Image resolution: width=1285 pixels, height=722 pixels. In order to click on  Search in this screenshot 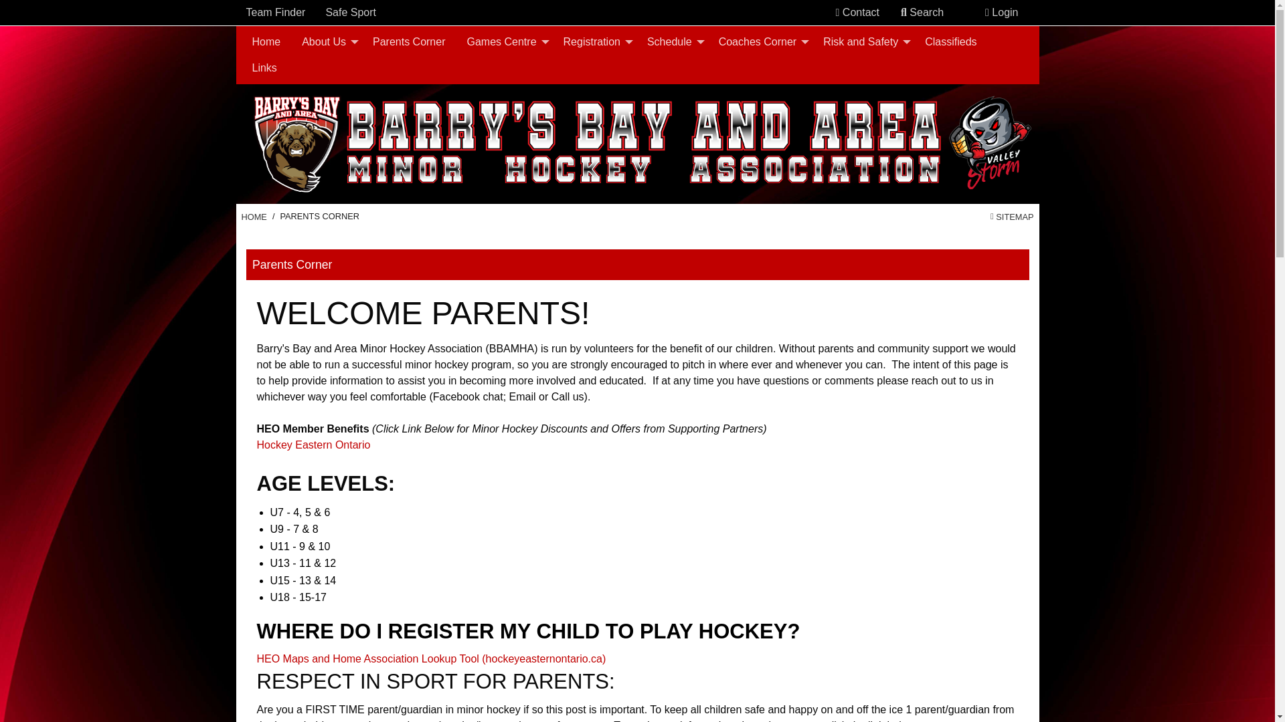, I will do `click(922, 12)`.